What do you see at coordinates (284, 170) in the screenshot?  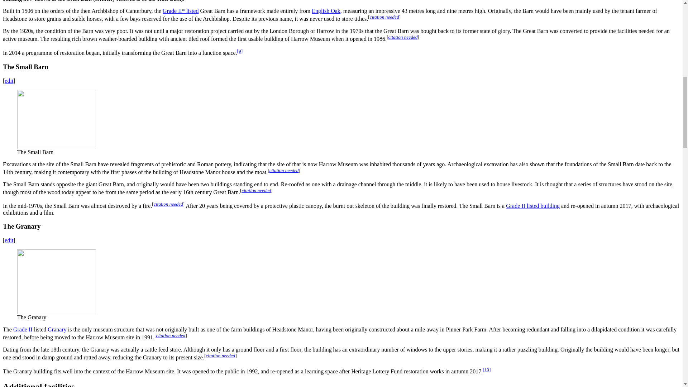 I see `citation needed` at bounding box center [284, 170].